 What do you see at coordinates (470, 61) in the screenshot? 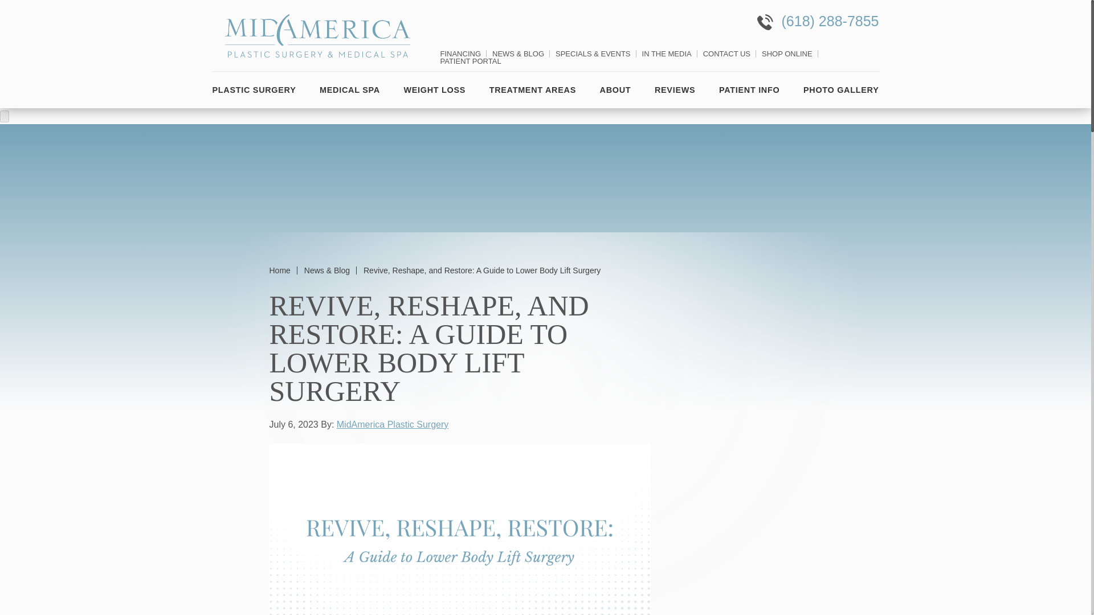
I see `PATIENT PORTAL` at bounding box center [470, 61].